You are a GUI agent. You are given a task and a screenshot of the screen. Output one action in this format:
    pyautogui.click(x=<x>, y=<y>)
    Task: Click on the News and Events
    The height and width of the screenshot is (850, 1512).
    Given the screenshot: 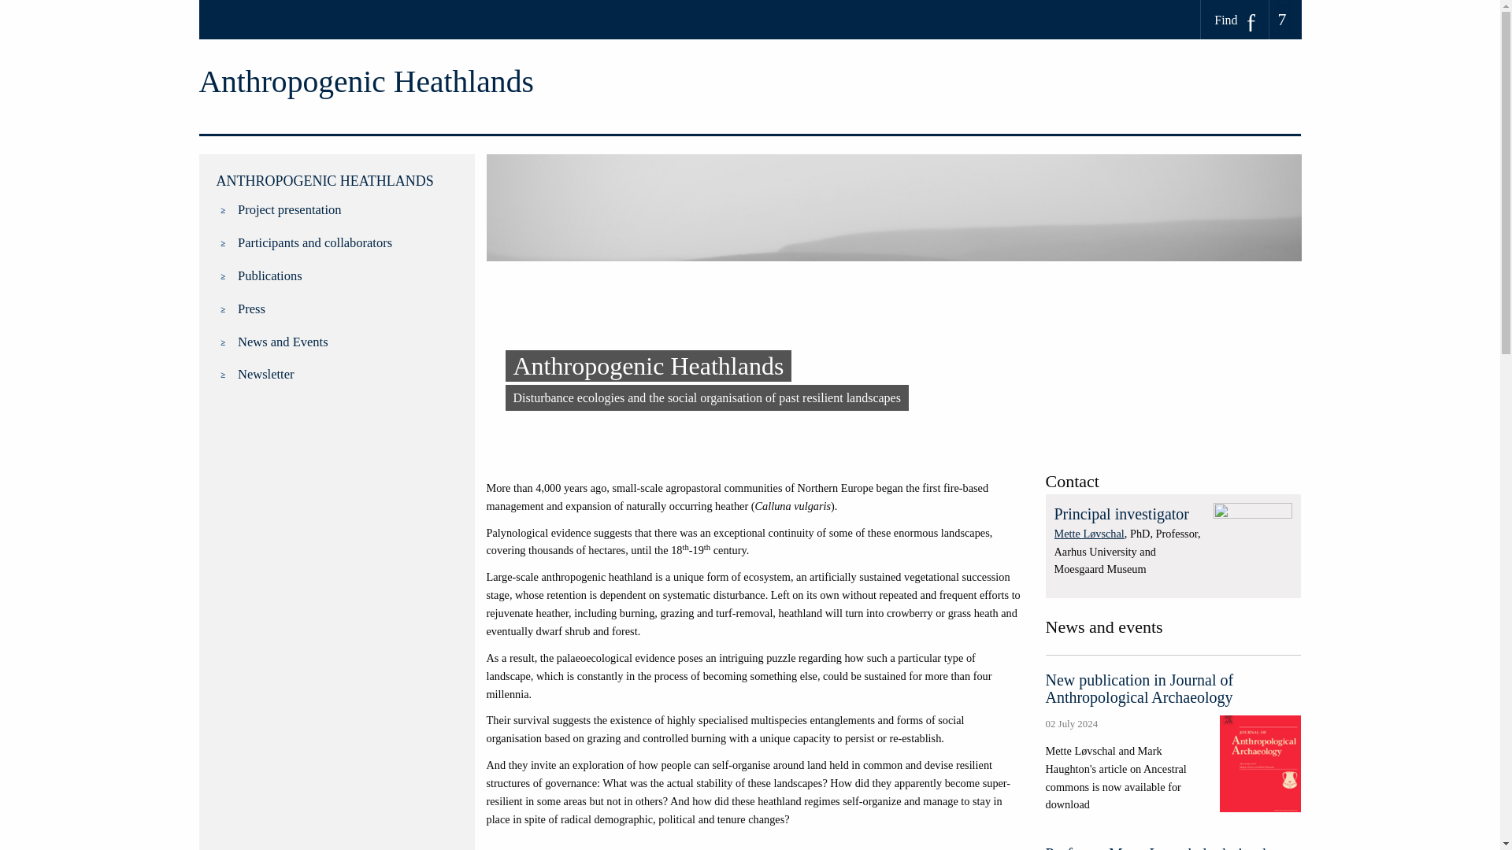 What is the action you would take?
    pyautogui.click(x=347, y=342)
    